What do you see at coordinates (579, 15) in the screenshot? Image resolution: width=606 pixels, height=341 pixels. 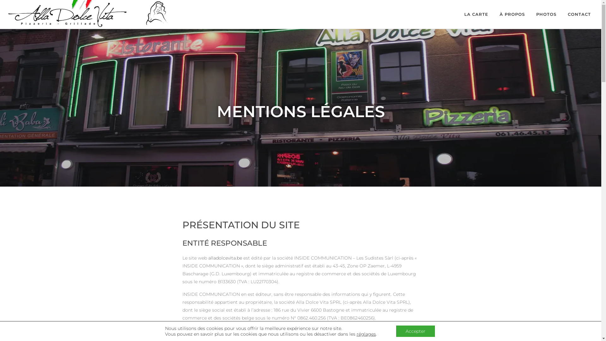 I see `CONTACT` at bounding box center [579, 15].